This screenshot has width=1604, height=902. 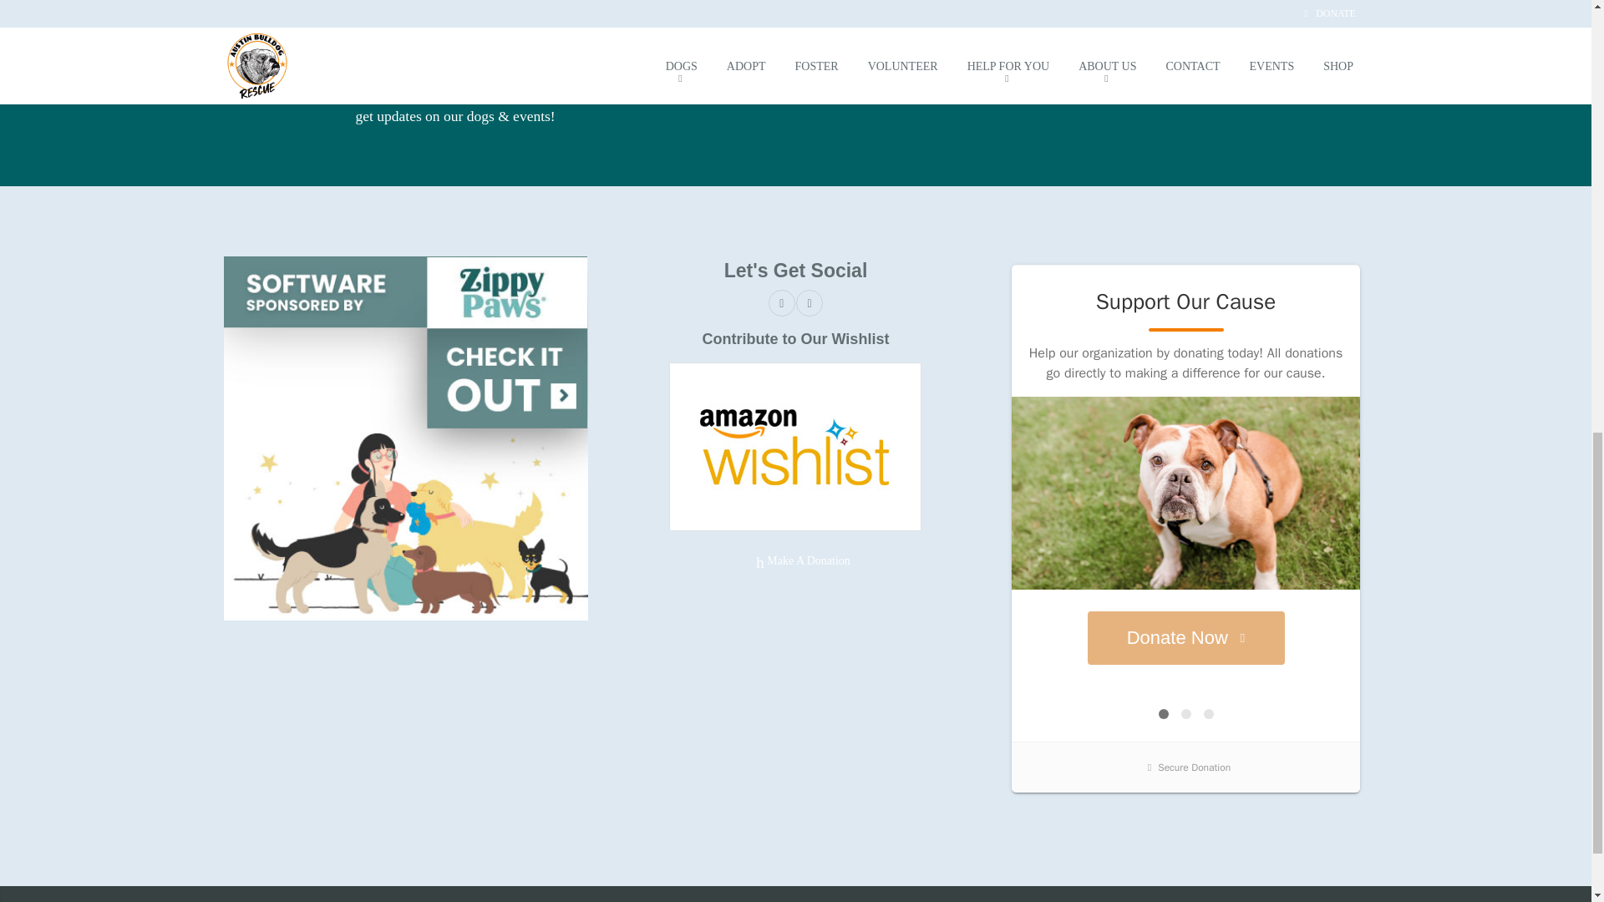 I want to click on Make A Donation, so click(x=795, y=561).